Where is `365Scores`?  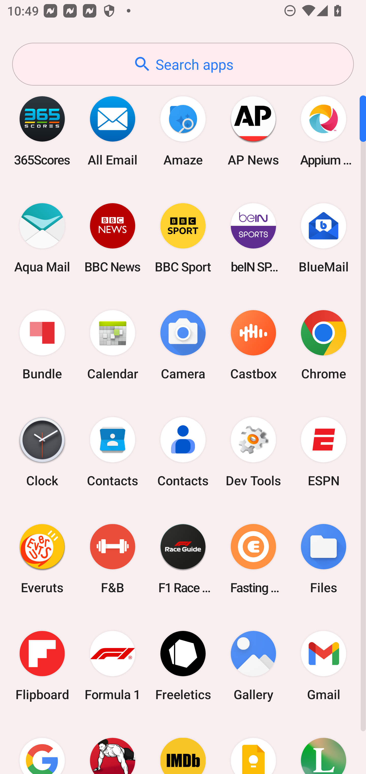
365Scores is located at coordinates (42, 131).